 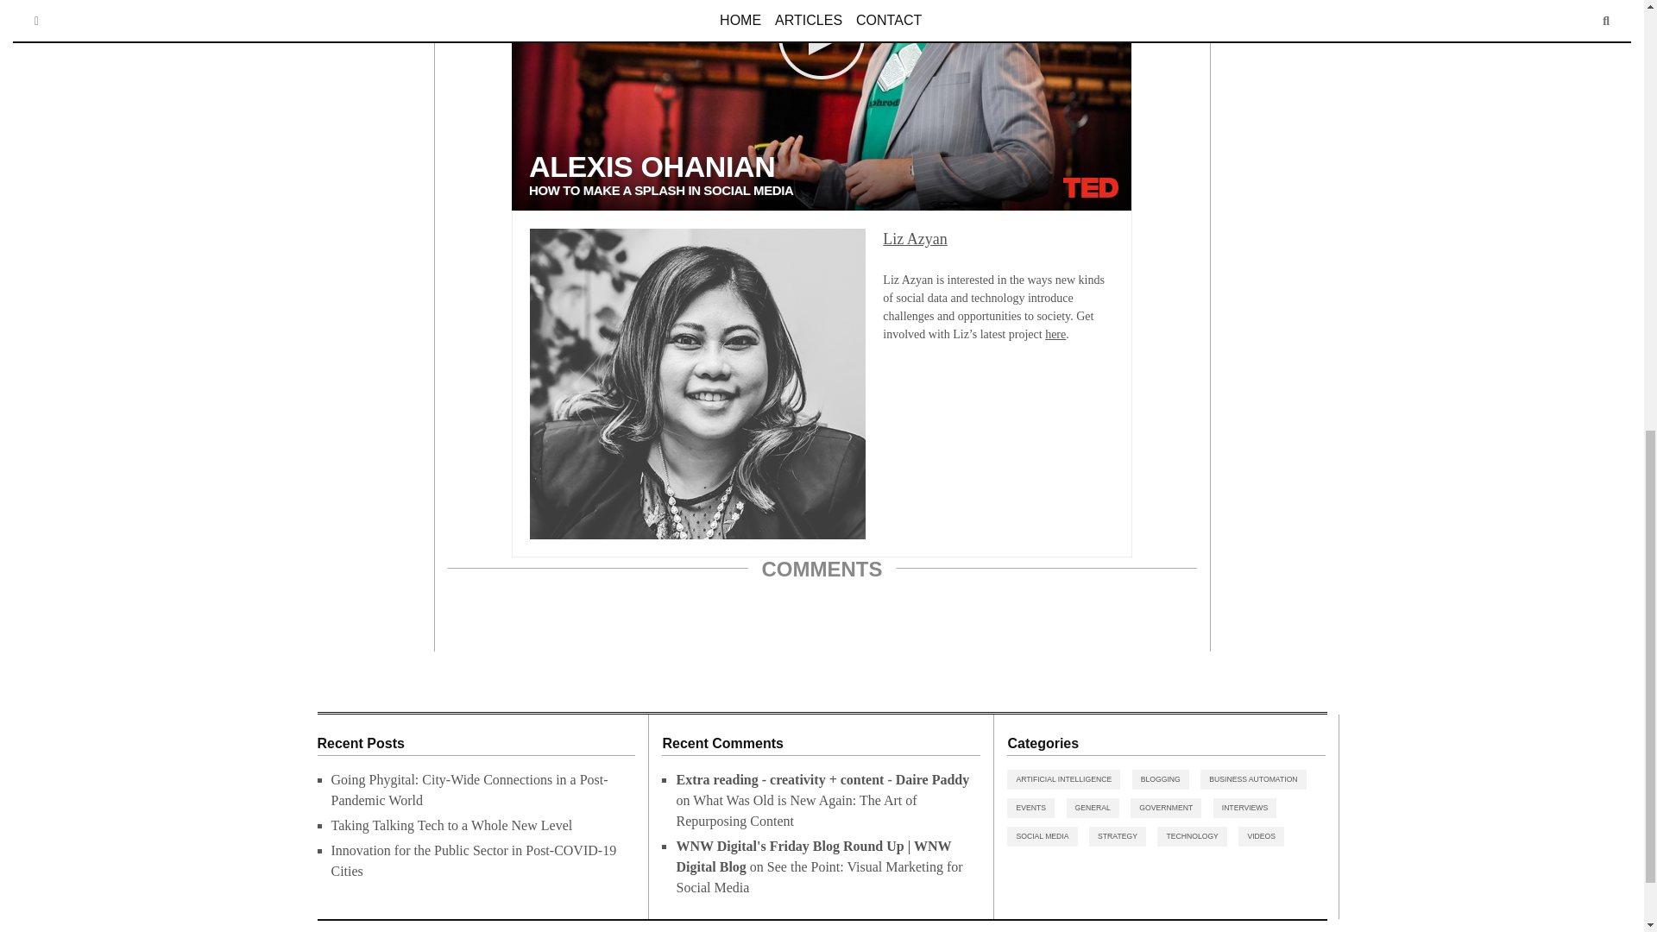 What do you see at coordinates (915, 238) in the screenshot?
I see `Liz Azyan` at bounding box center [915, 238].